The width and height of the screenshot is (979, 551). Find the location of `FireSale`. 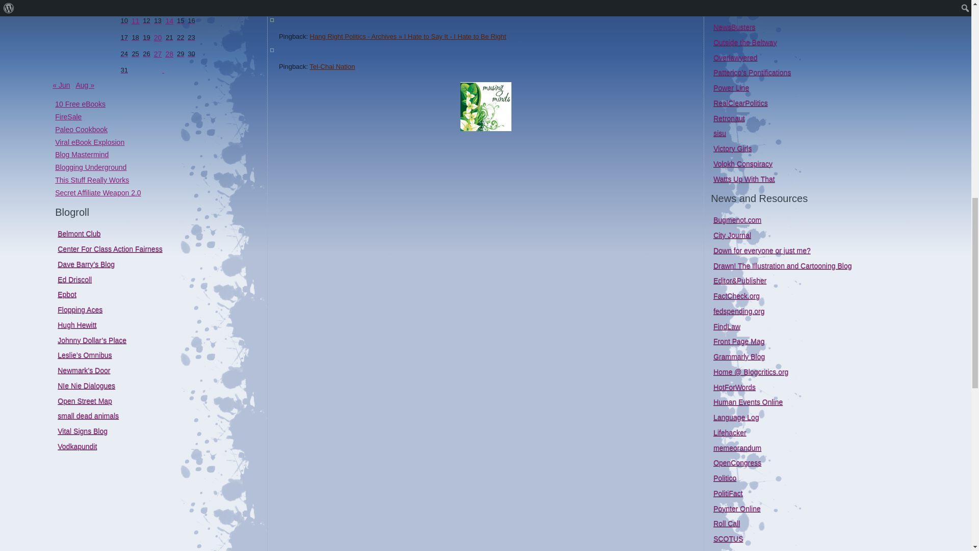

FireSale is located at coordinates (68, 116).